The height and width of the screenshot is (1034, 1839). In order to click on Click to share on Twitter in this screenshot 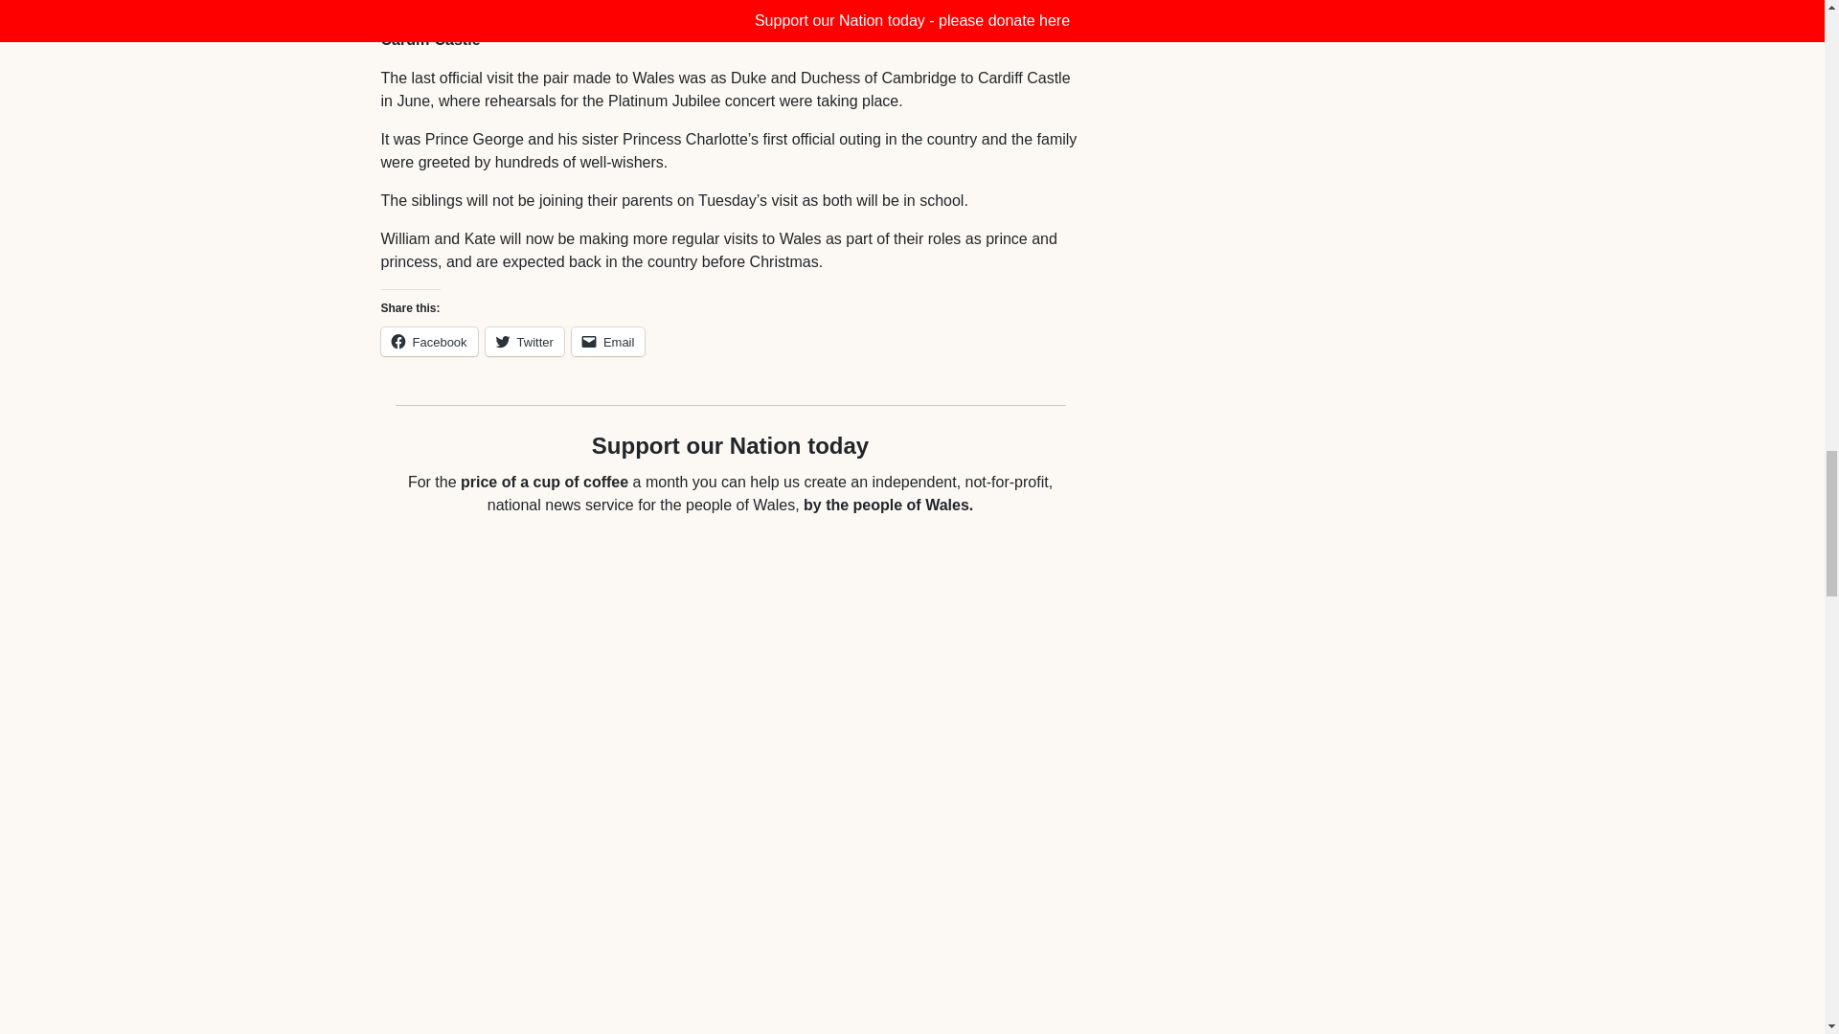, I will do `click(525, 341)`.